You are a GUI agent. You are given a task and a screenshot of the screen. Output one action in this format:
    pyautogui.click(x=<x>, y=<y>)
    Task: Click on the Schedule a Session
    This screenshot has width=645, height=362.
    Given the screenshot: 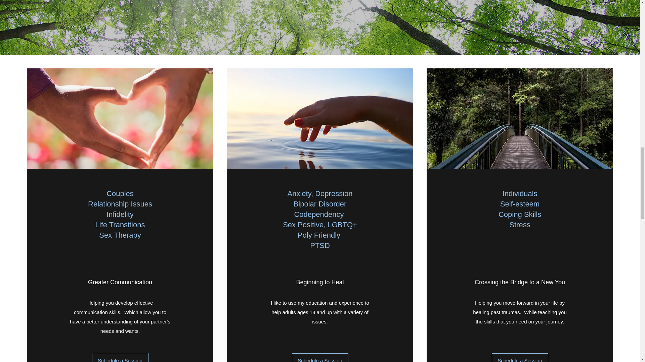 What is the action you would take?
    pyautogui.click(x=320, y=358)
    